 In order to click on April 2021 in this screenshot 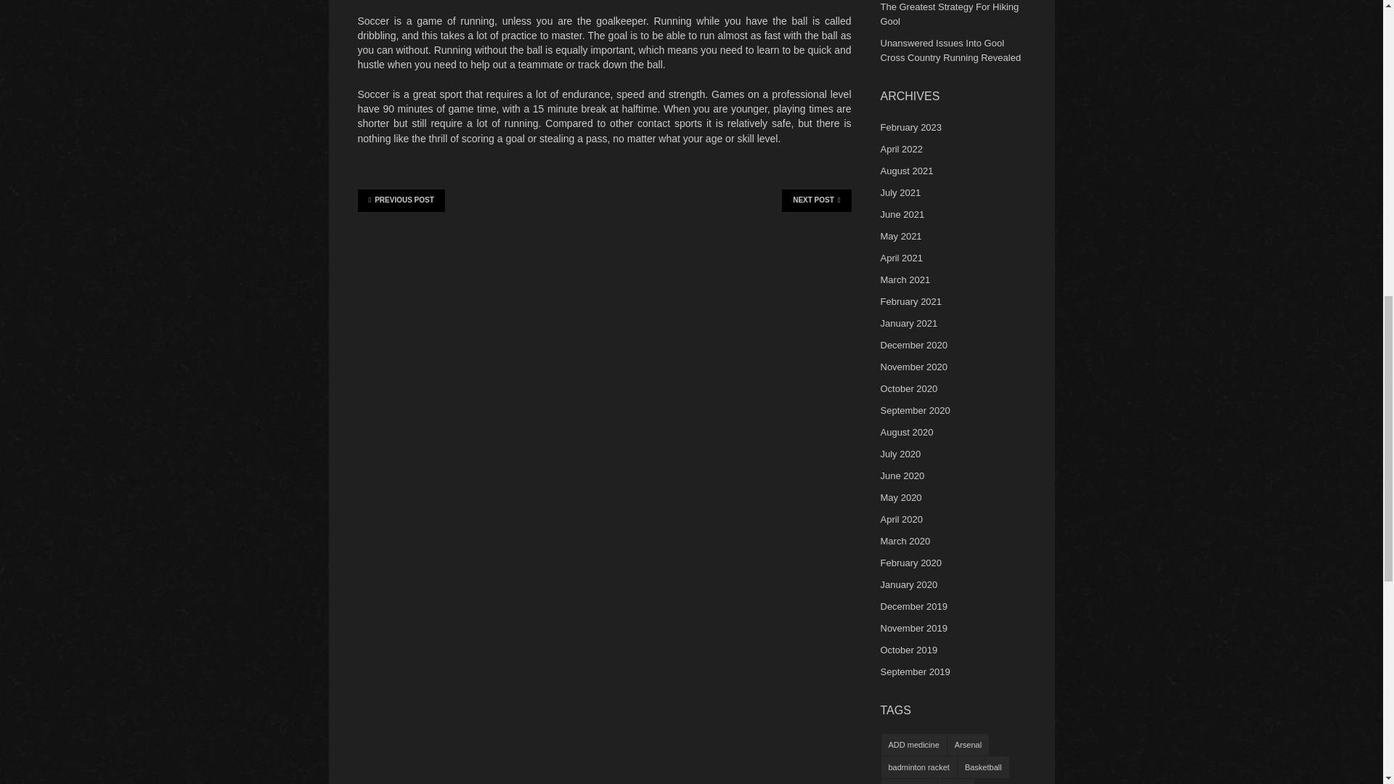, I will do `click(901, 257)`.